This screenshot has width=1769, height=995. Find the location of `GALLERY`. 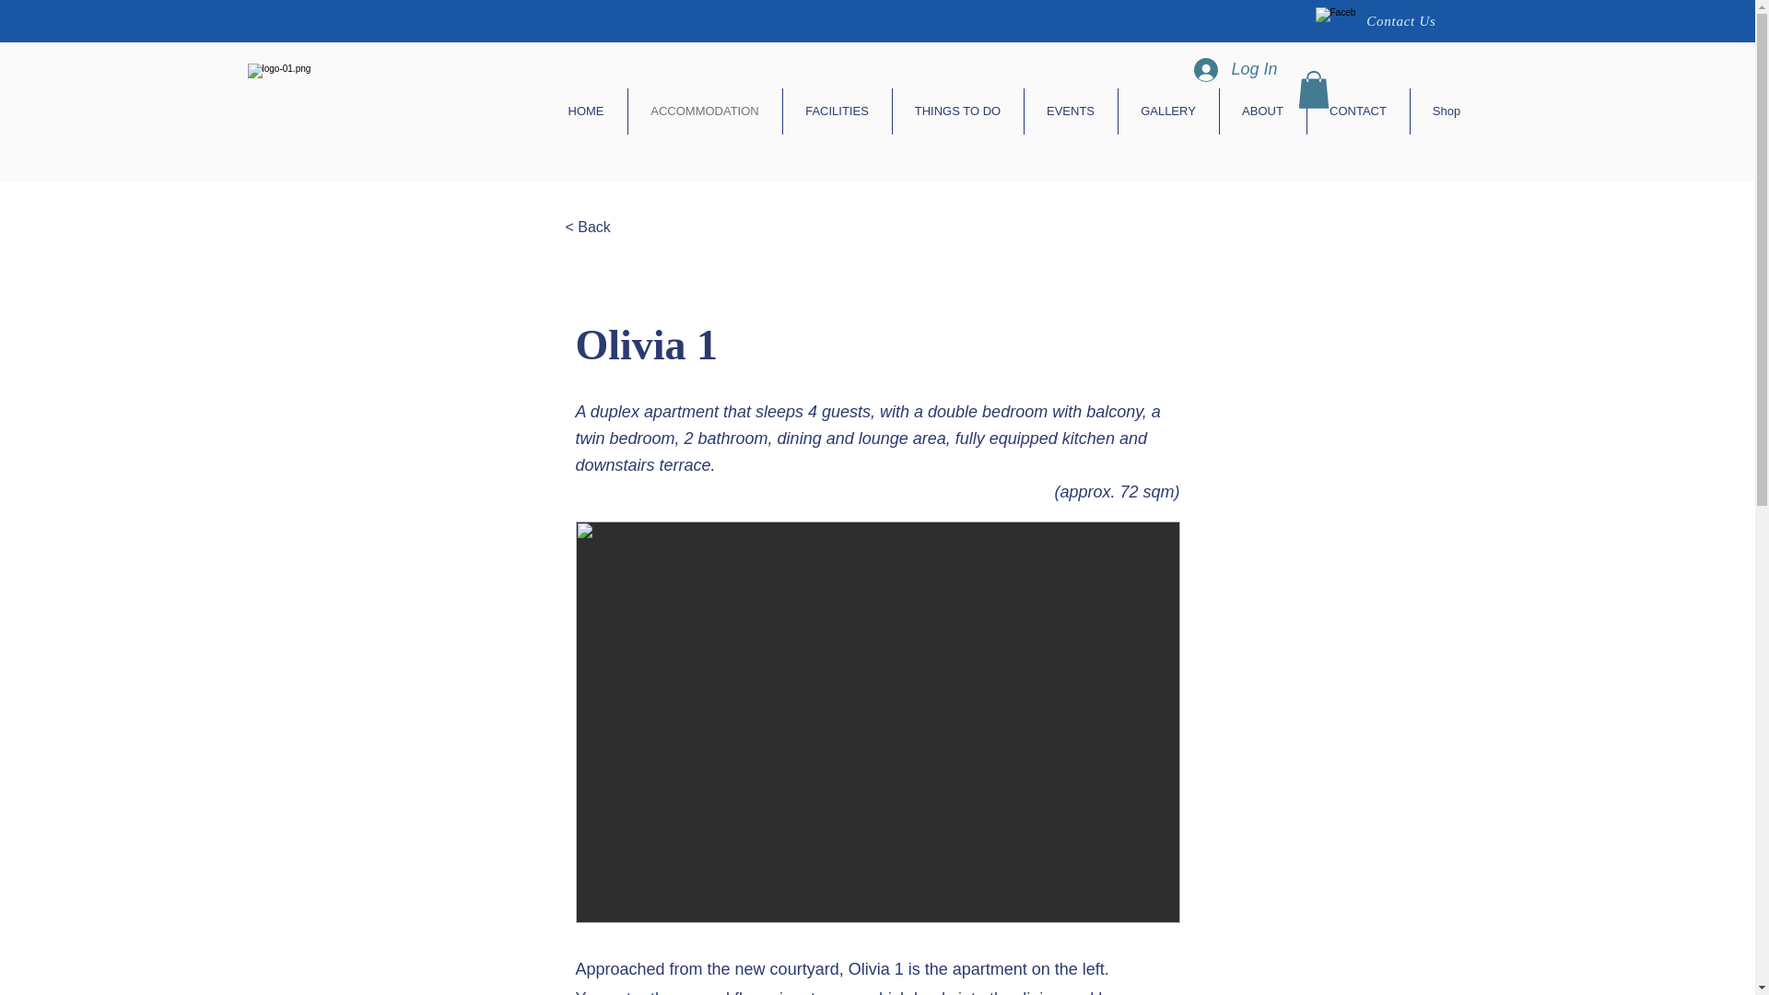

GALLERY is located at coordinates (1168, 111).